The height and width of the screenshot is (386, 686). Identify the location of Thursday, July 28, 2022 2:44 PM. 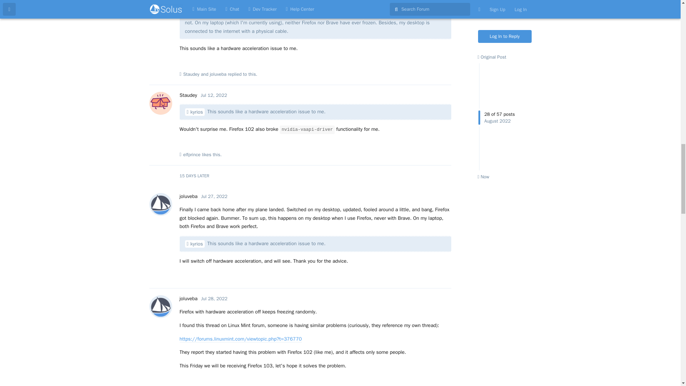
(214, 298).